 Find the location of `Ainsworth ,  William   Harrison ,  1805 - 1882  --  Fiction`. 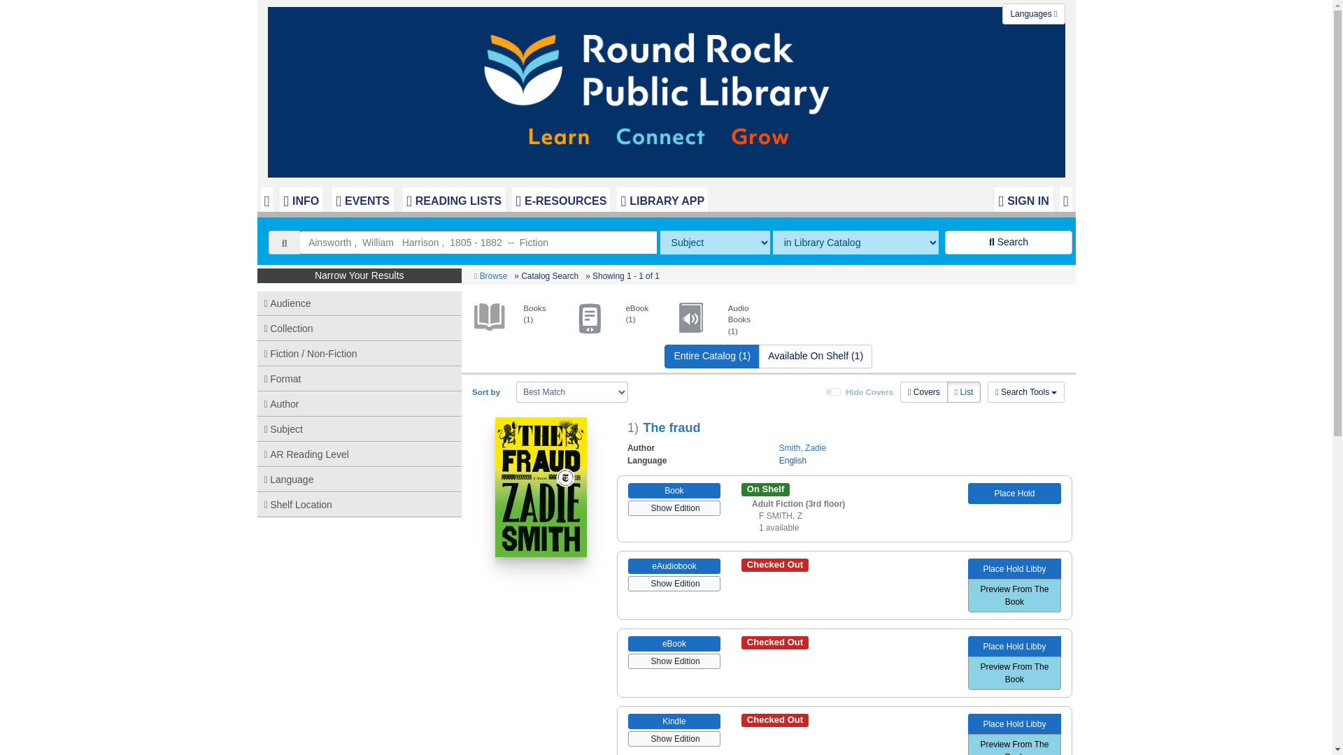

Ainsworth ,  William   Harrison ,  1805 - 1882  --  Fiction is located at coordinates (478, 242).